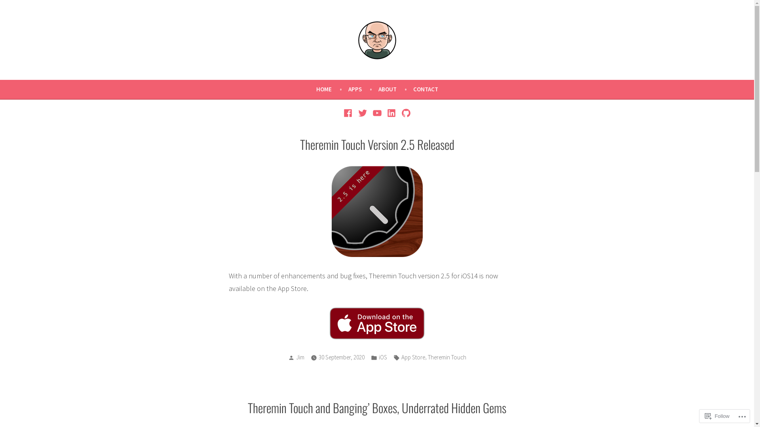 This screenshot has height=427, width=760. What do you see at coordinates (396, 89) in the screenshot?
I see `ABOUT` at bounding box center [396, 89].